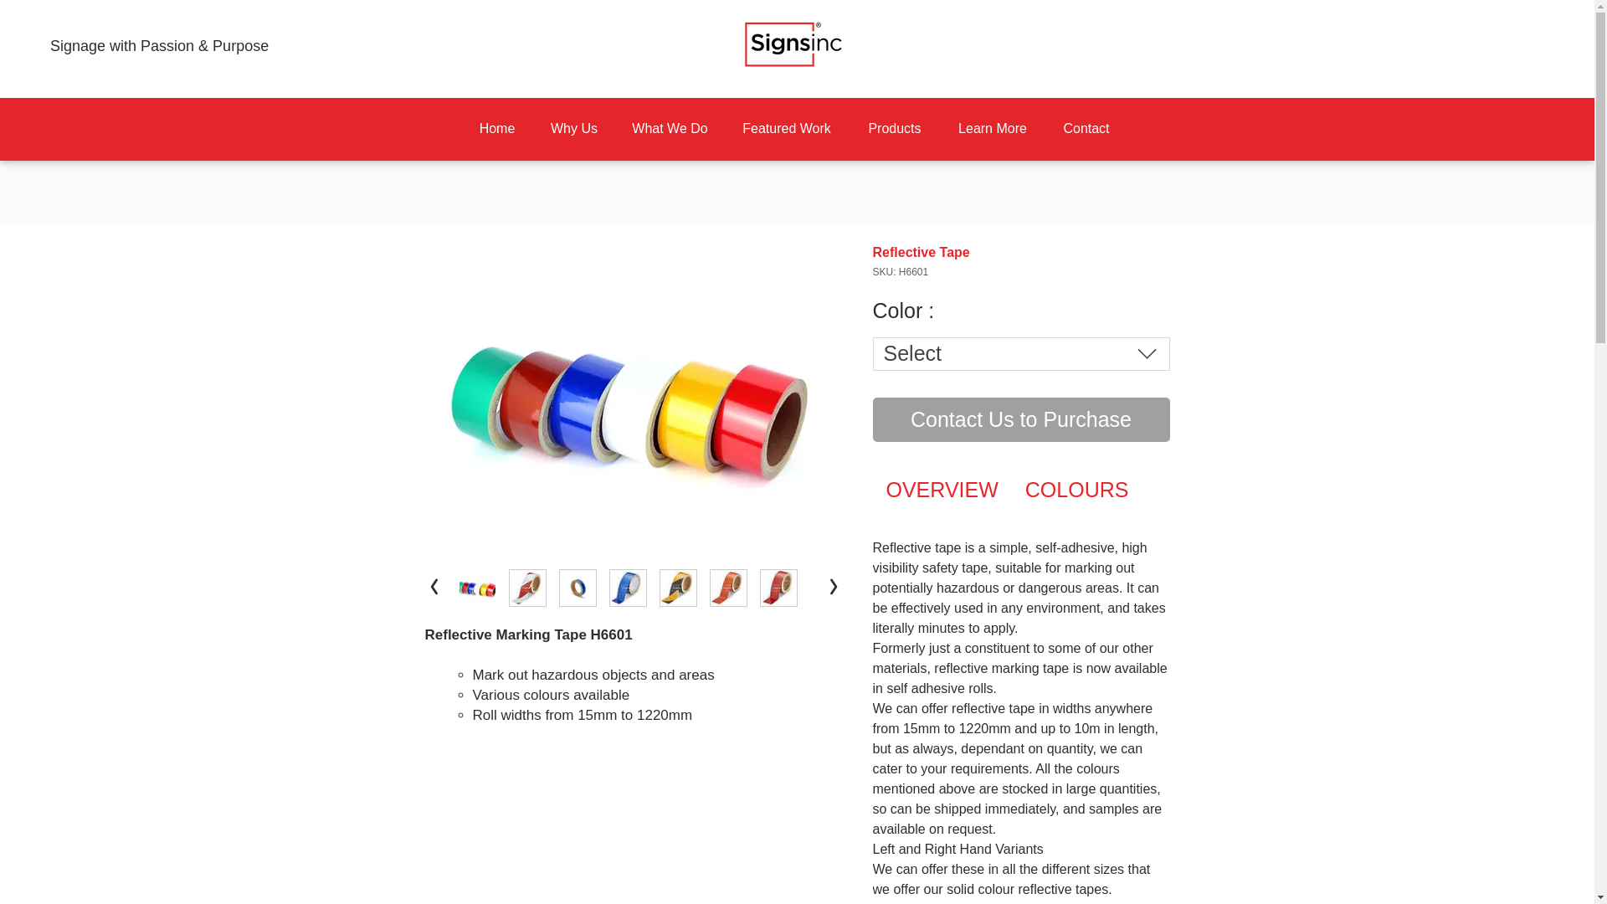 This screenshot has height=904, width=1607. Describe the element at coordinates (1021, 353) in the screenshot. I see `Select` at that location.